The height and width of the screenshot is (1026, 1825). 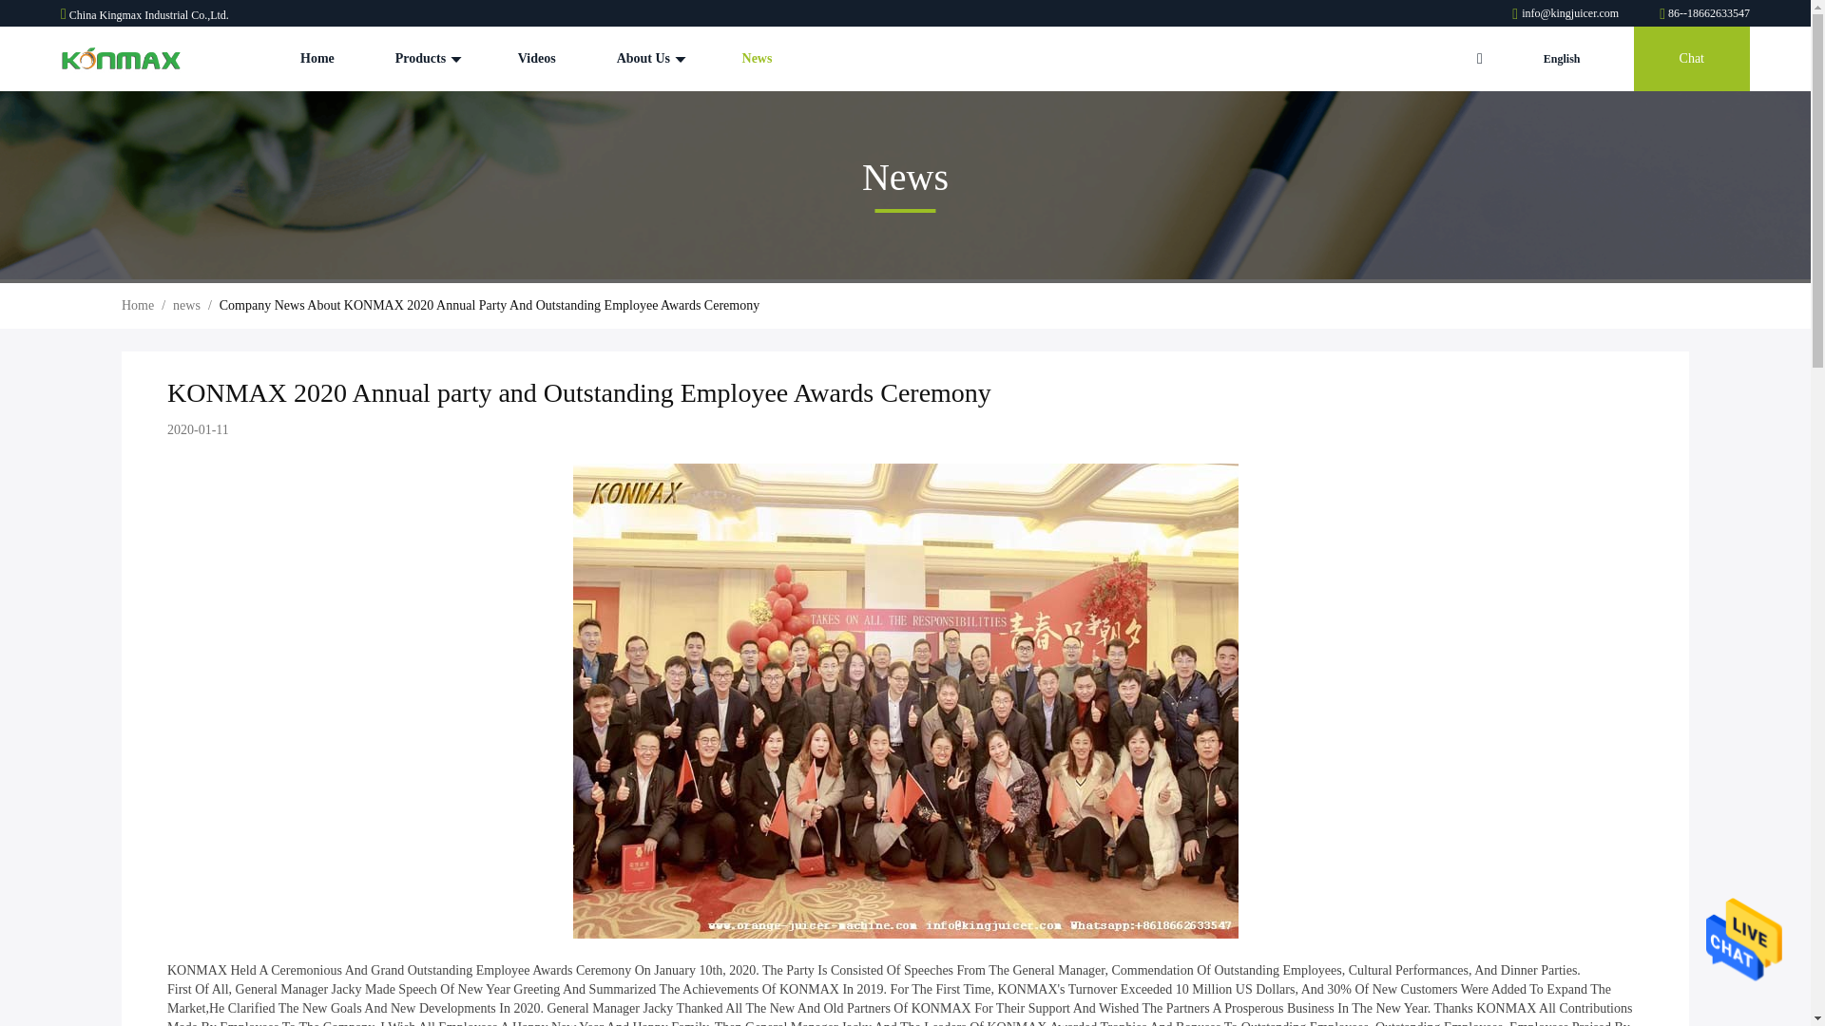 I want to click on 86--18662633547, so click(x=1704, y=12).